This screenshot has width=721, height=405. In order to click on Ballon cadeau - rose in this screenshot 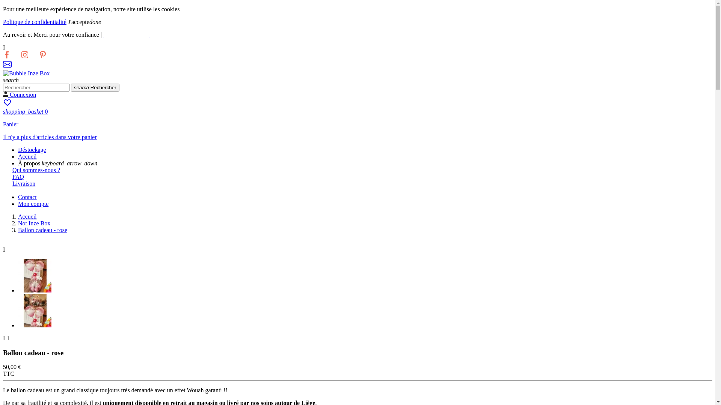, I will do `click(43, 230)`.